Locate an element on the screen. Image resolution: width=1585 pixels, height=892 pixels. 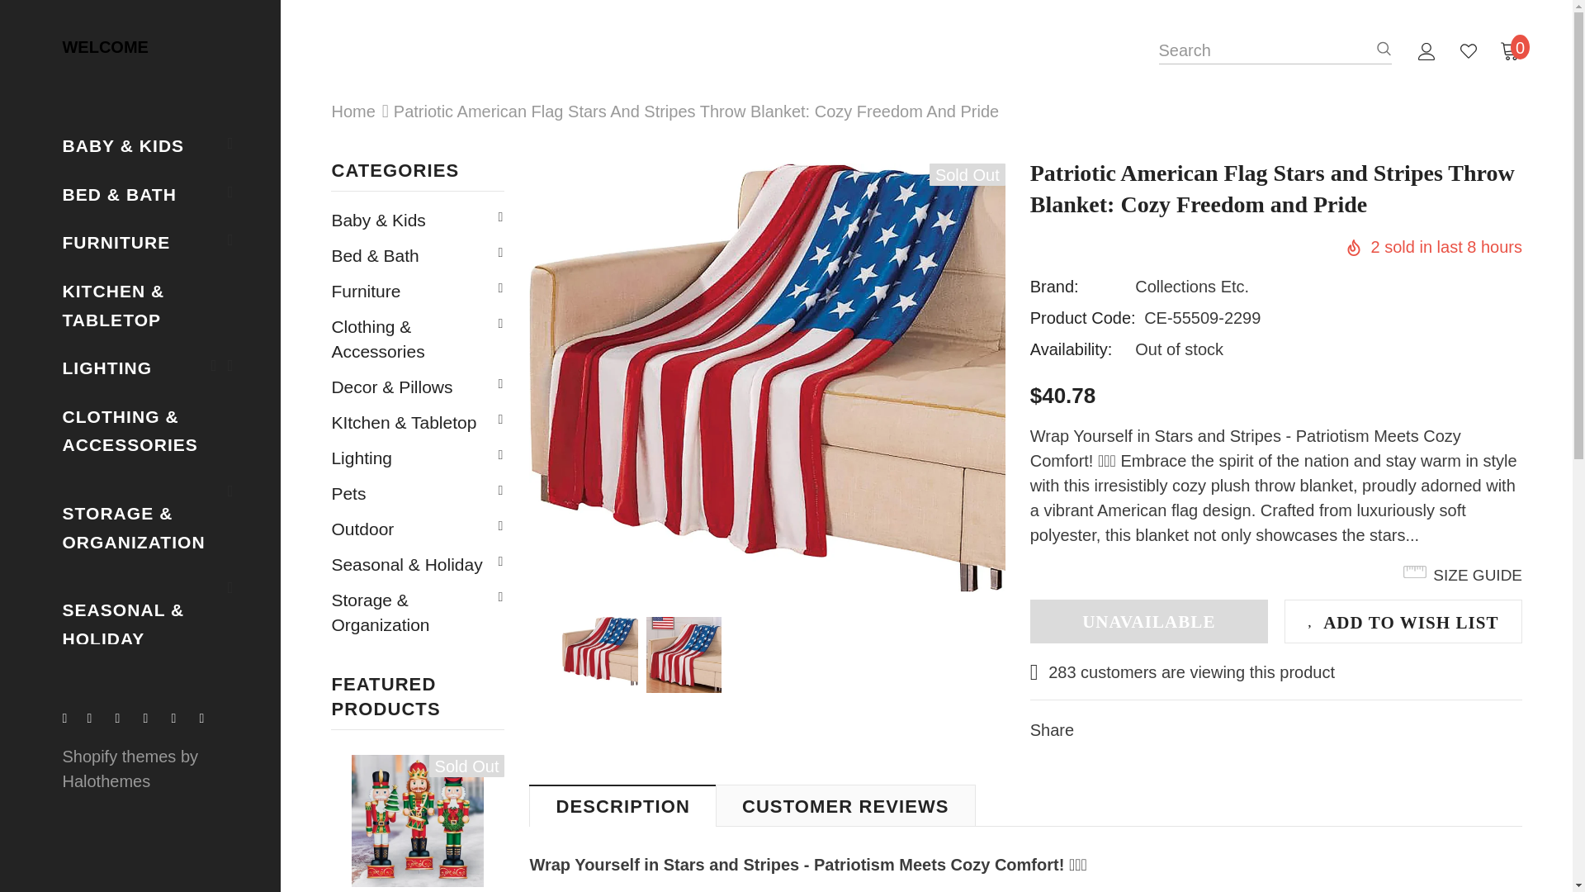
User Icon is located at coordinates (1426, 51).